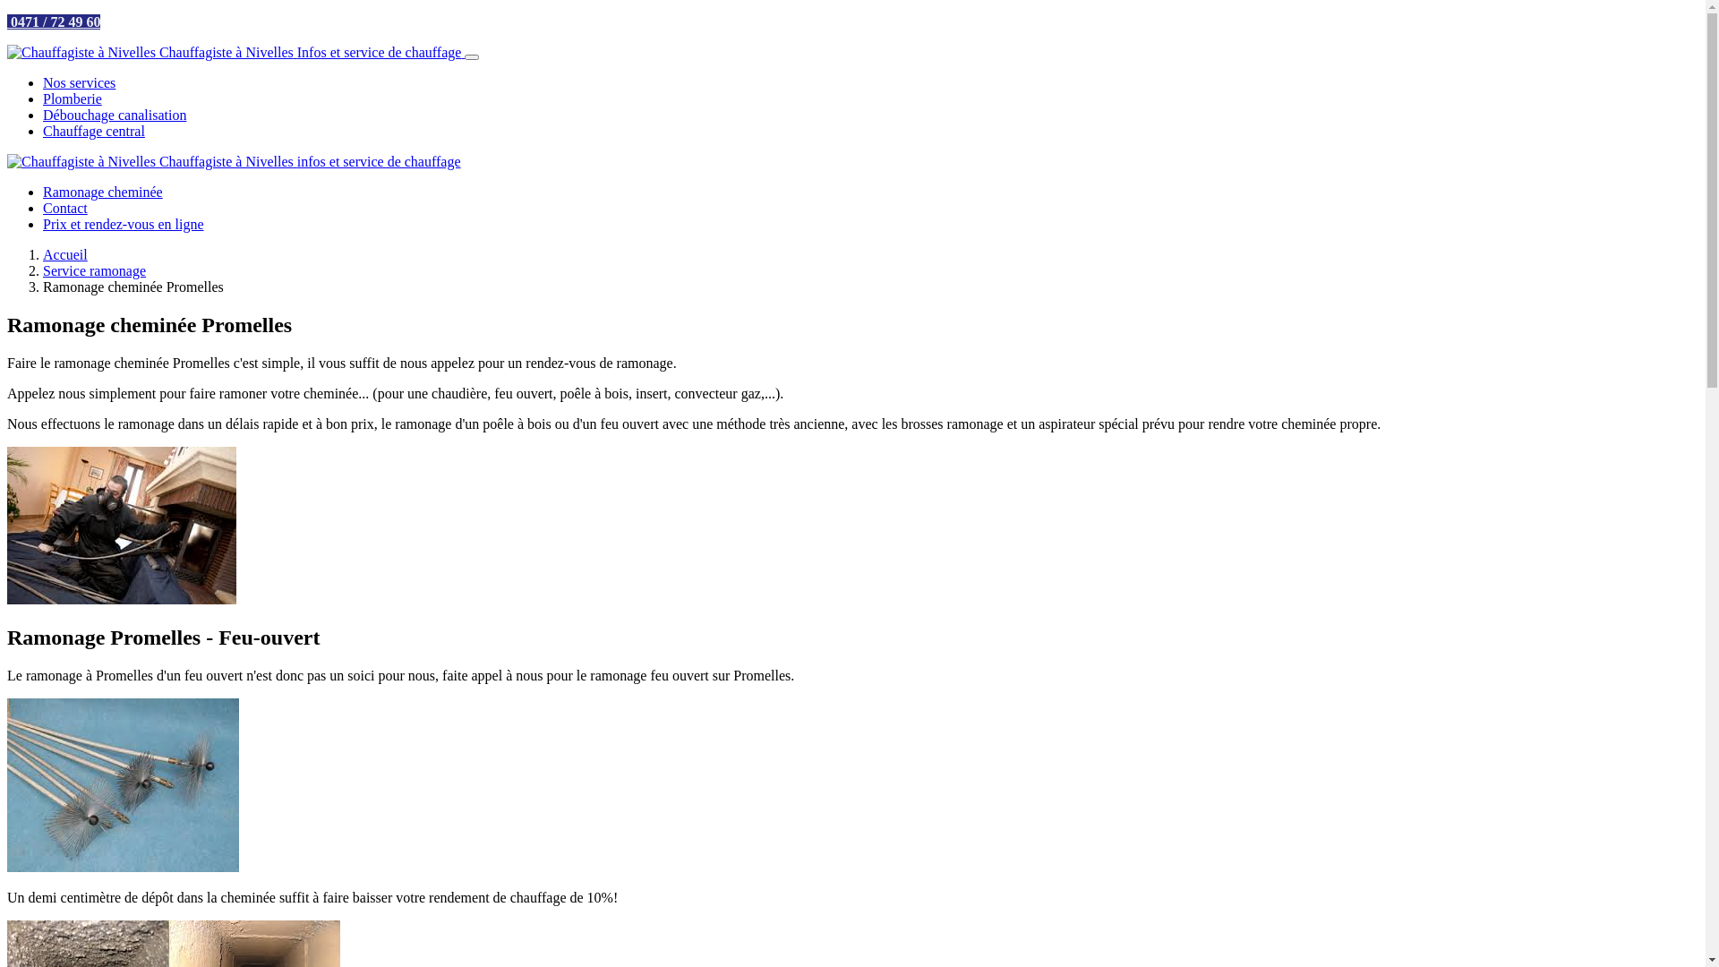 This screenshot has width=1719, height=967. I want to click on Chauffage central, so click(94, 131).